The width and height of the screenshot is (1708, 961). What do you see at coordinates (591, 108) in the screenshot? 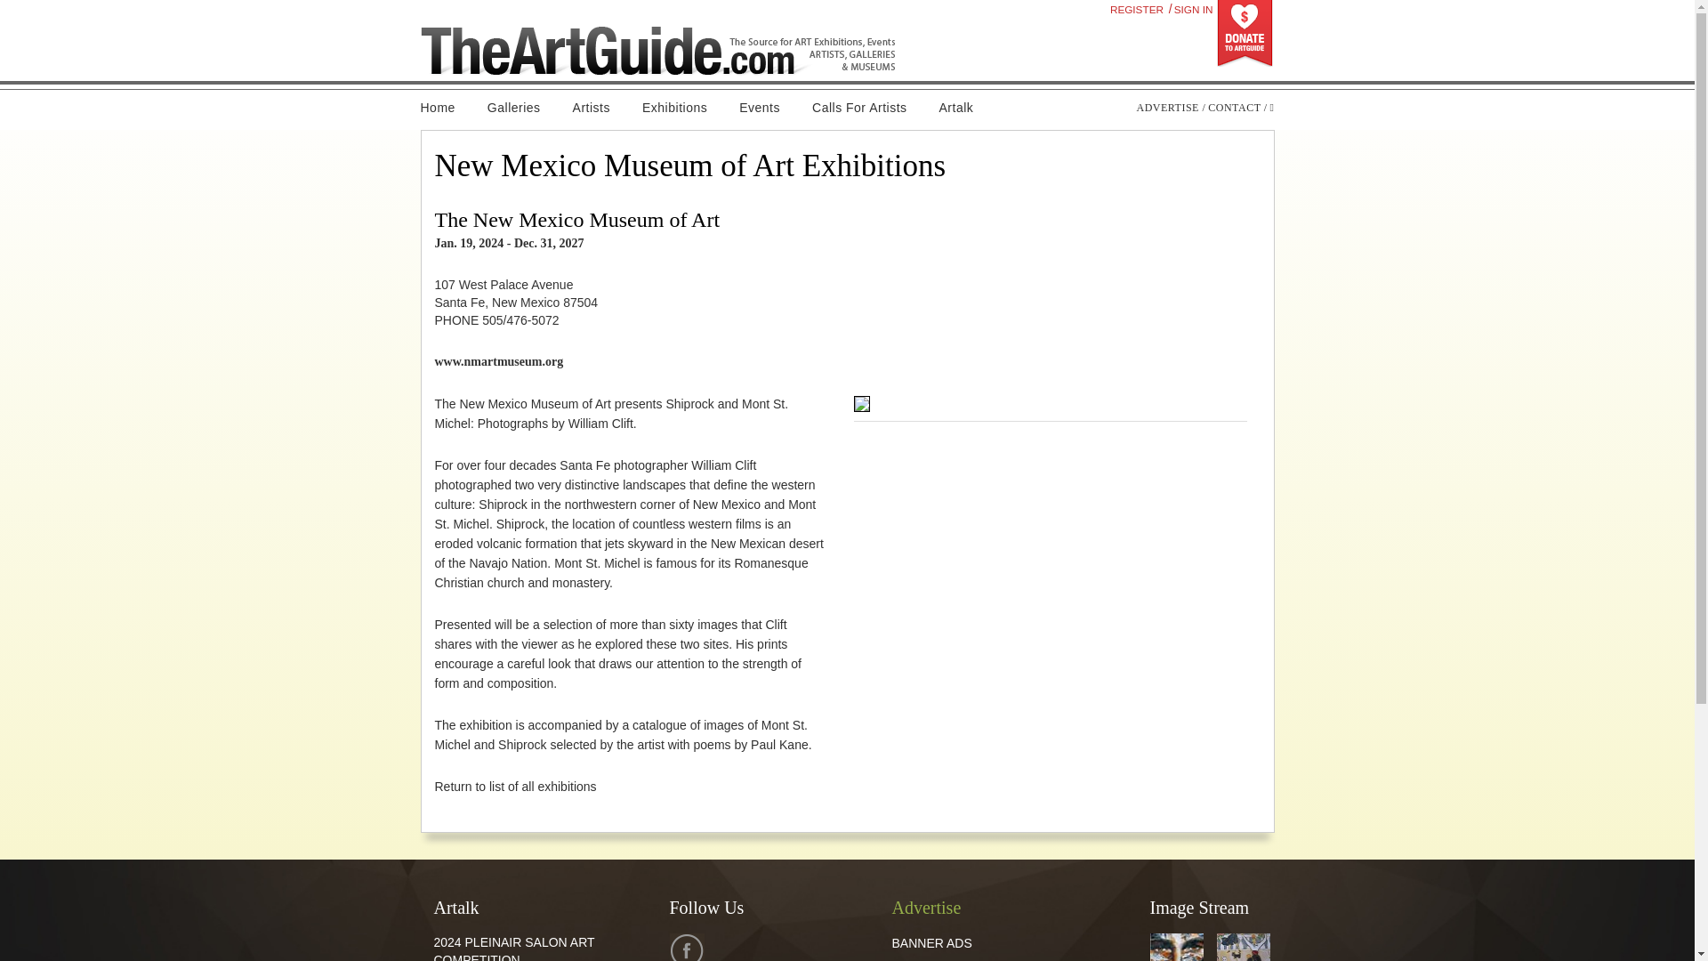
I see `Artists` at bounding box center [591, 108].